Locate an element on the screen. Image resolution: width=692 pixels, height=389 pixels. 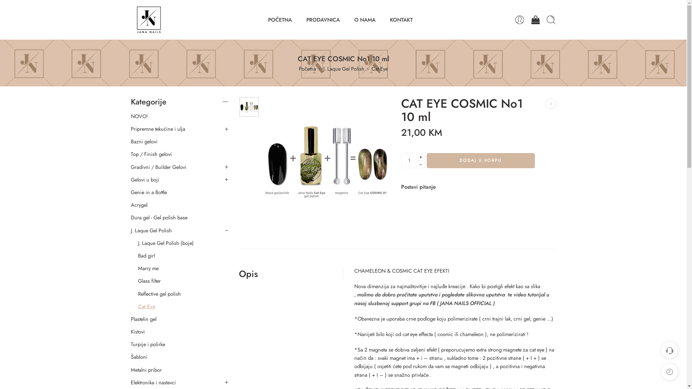
Korpa is located at coordinates (536, 20).